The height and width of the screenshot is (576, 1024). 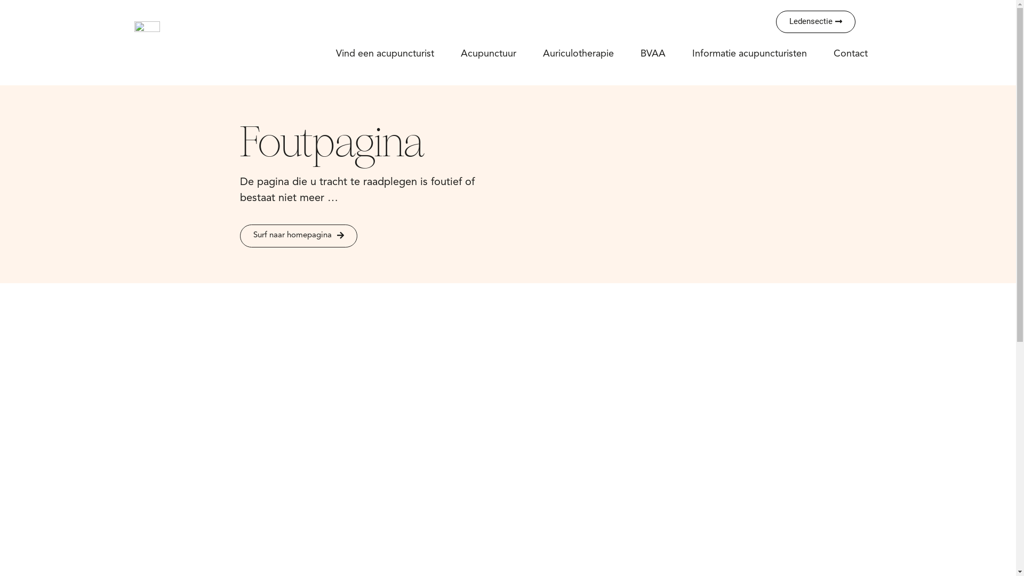 What do you see at coordinates (816, 22) in the screenshot?
I see `Ledensectie` at bounding box center [816, 22].